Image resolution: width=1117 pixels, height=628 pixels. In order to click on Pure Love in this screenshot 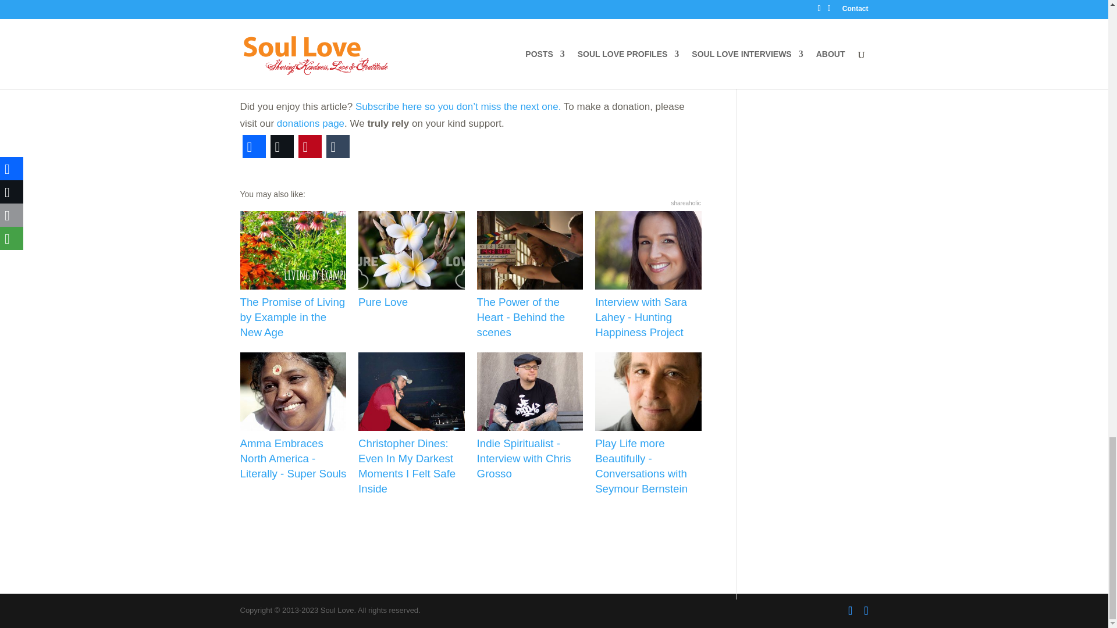, I will do `click(411, 261)`.